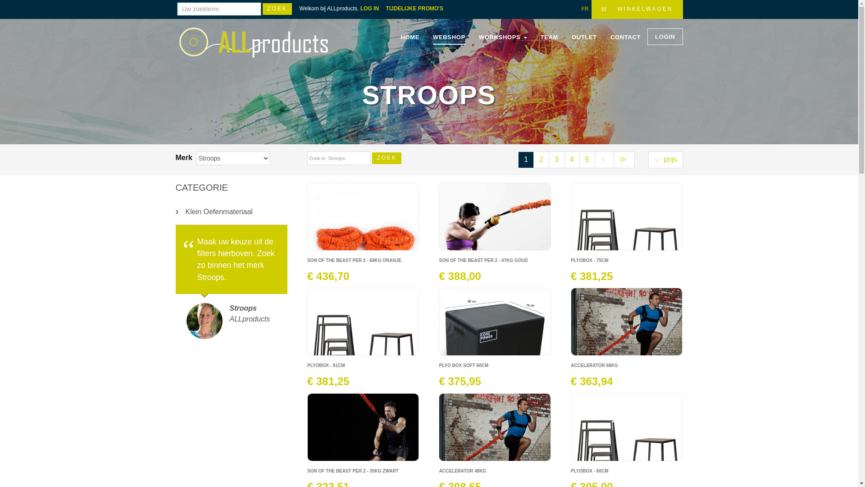  What do you see at coordinates (542, 160) in the screenshot?
I see `2` at bounding box center [542, 160].